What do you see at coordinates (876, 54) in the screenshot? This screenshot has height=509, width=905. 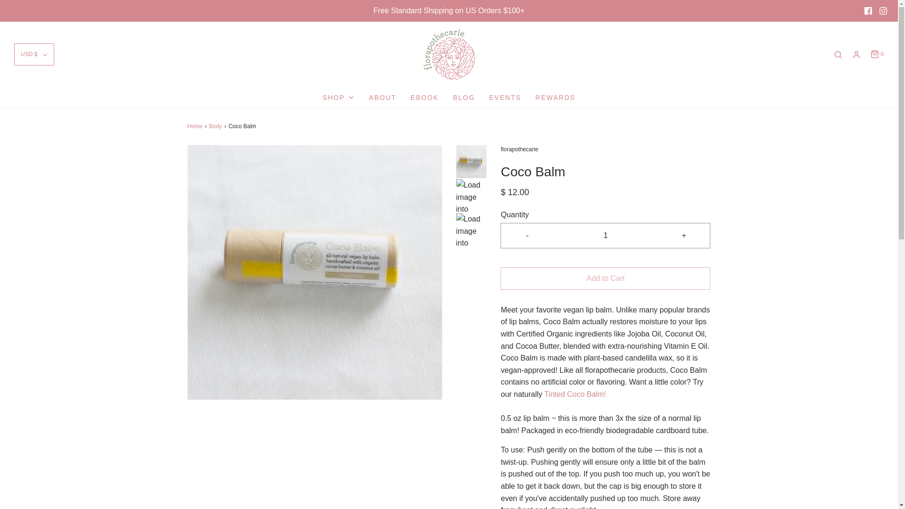 I see `Cart` at bounding box center [876, 54].